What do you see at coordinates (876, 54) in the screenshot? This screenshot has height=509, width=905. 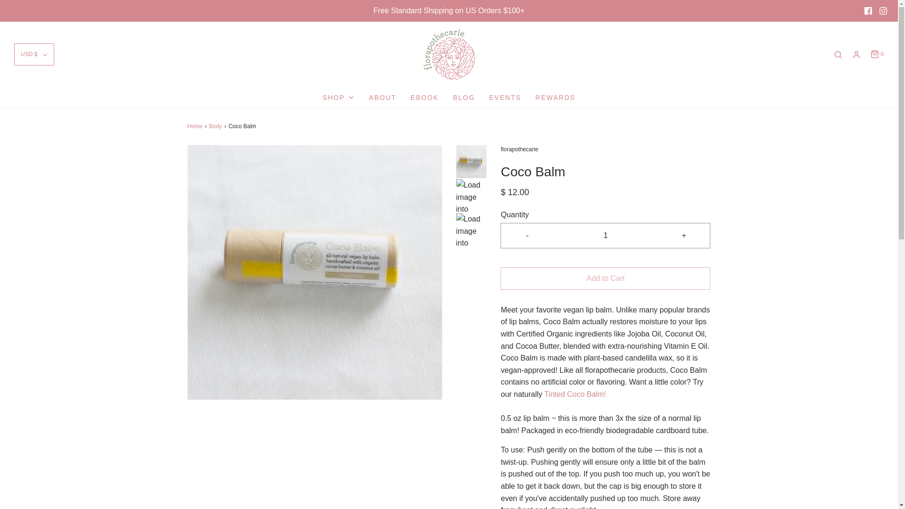 I see `Cart` at bounding box center [876, 54].